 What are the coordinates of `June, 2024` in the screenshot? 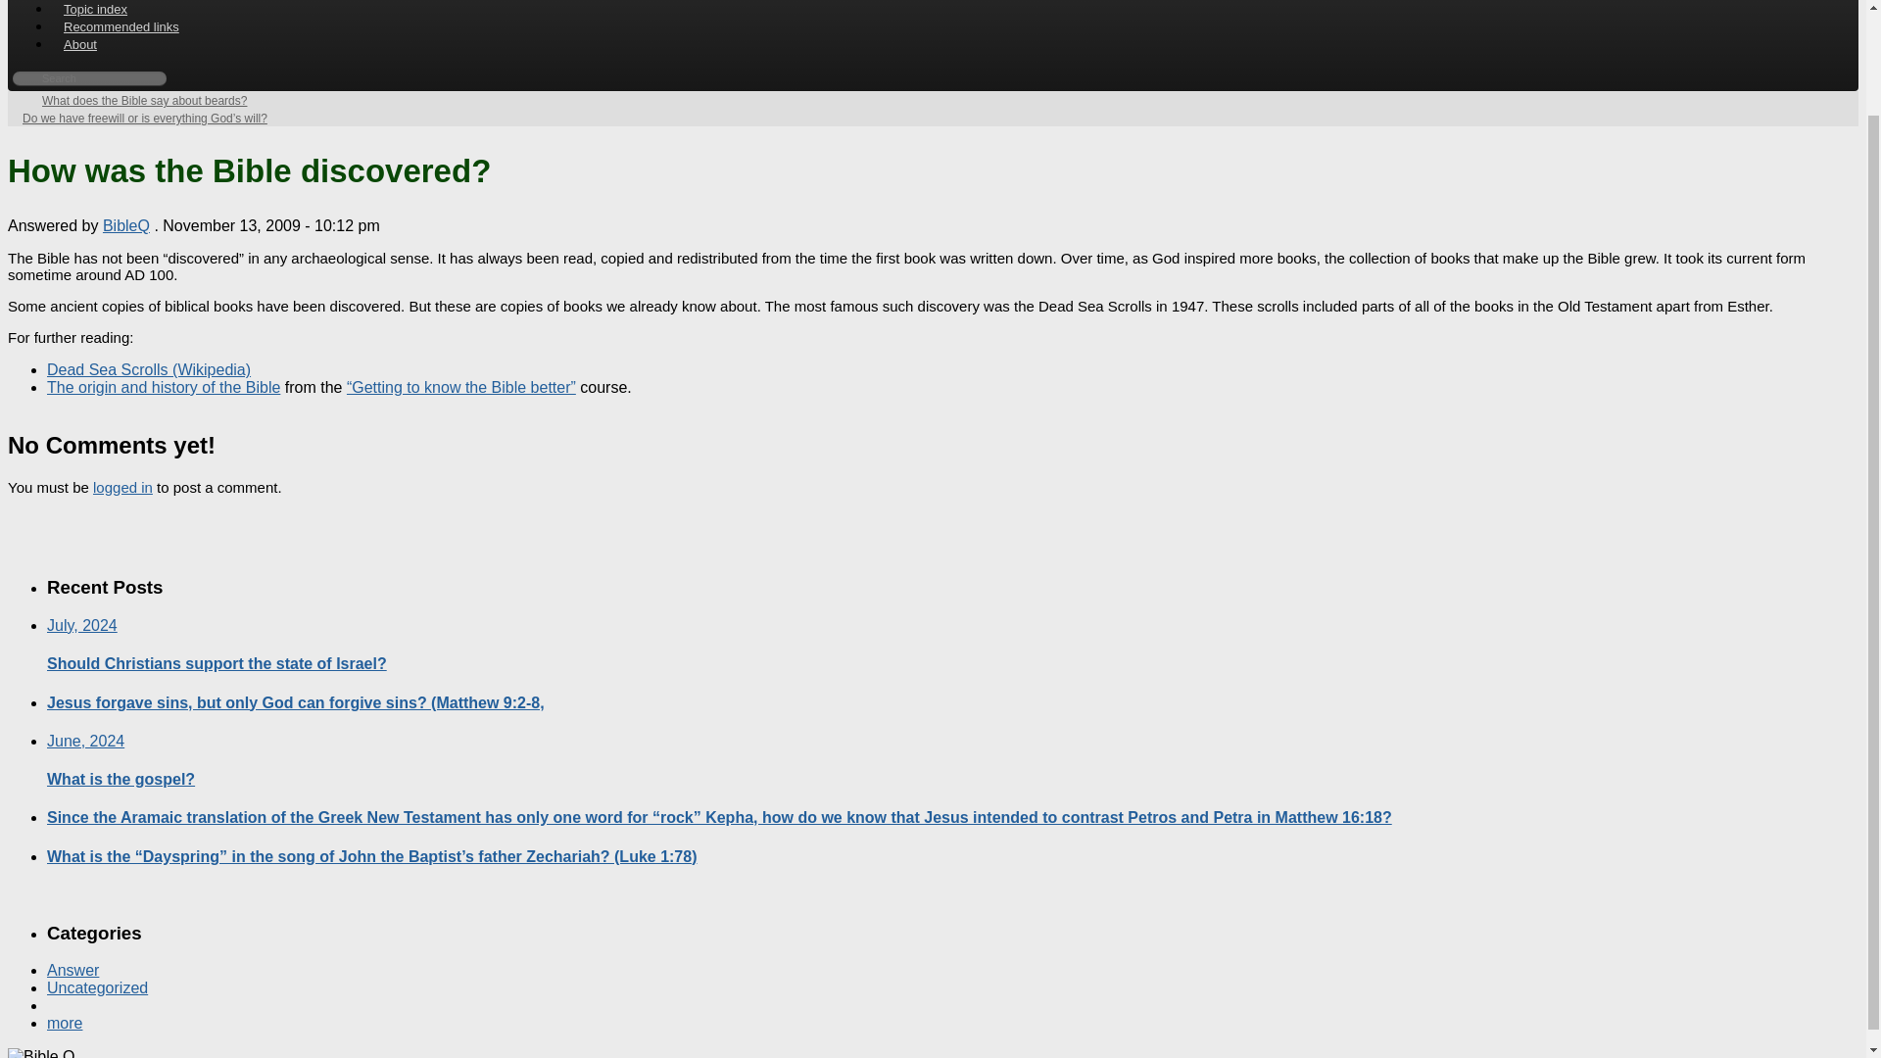 It's located at (85, 741).